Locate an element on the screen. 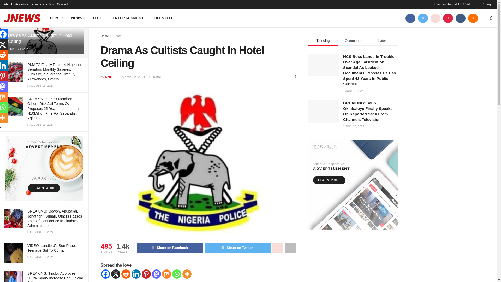 This screenshot has width=501, height=282. Whatsapp is located at coordinates (177, 274).